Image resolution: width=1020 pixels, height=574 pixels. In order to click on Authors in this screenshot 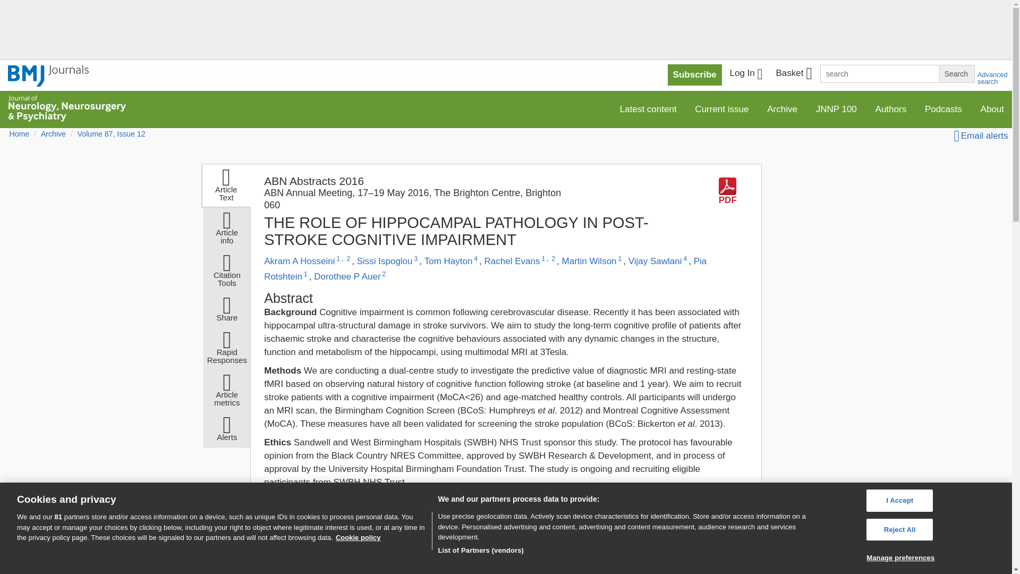, I will do `click(891, 108)`.